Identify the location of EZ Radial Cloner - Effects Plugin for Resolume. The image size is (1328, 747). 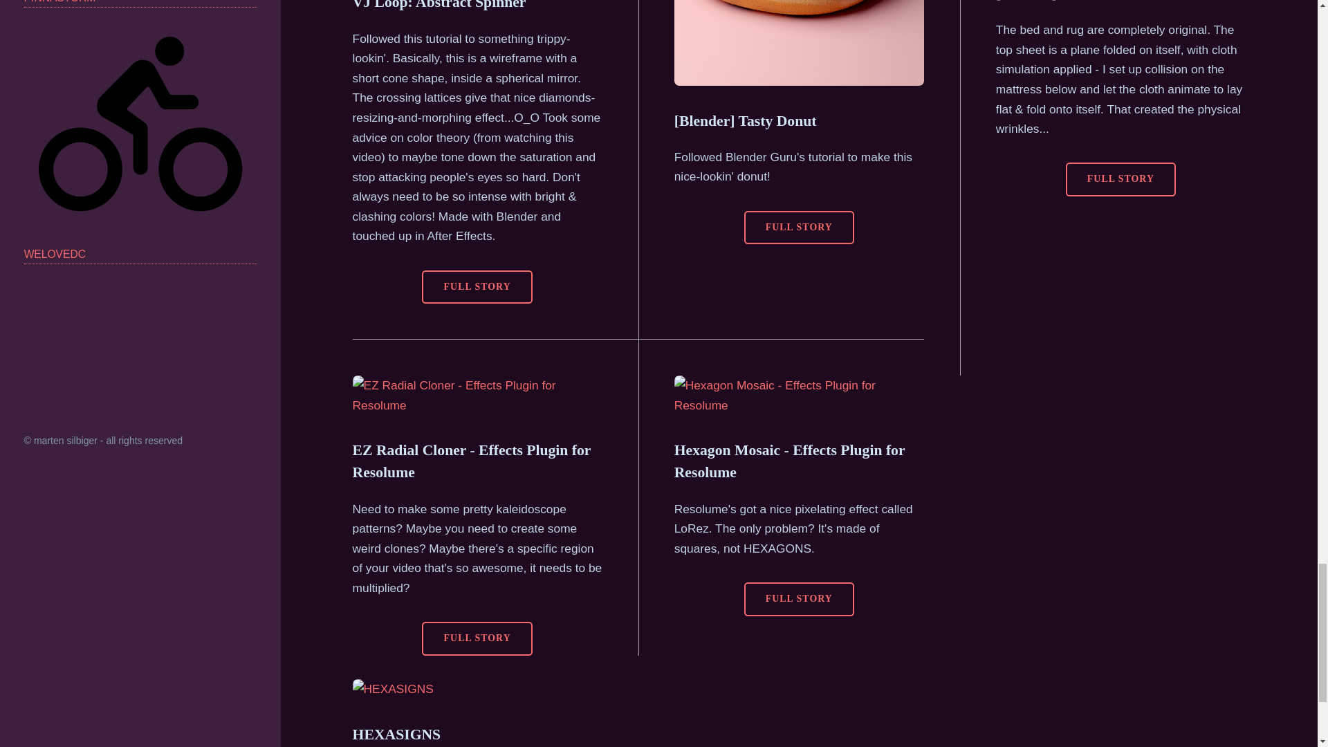
(472, 461).